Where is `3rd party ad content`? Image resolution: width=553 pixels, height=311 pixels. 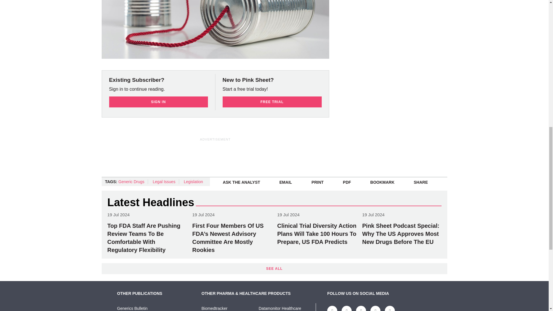 3rd party ad content is located at coordinates (407, 42).